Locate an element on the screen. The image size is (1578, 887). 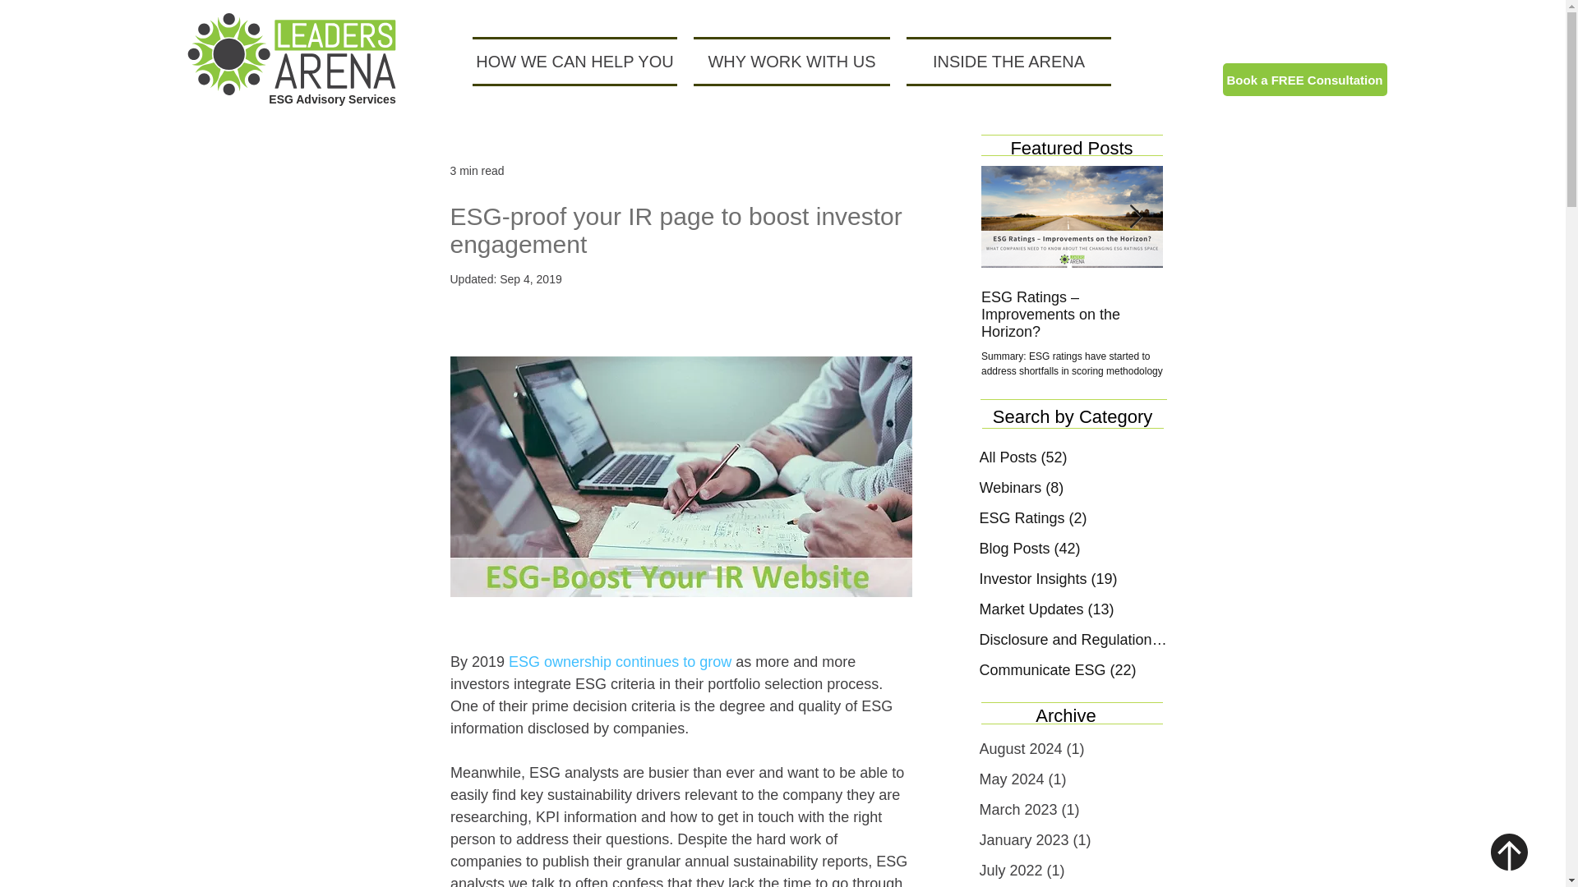
Book a FREE Consultation is located at coordinates (1305, 79).